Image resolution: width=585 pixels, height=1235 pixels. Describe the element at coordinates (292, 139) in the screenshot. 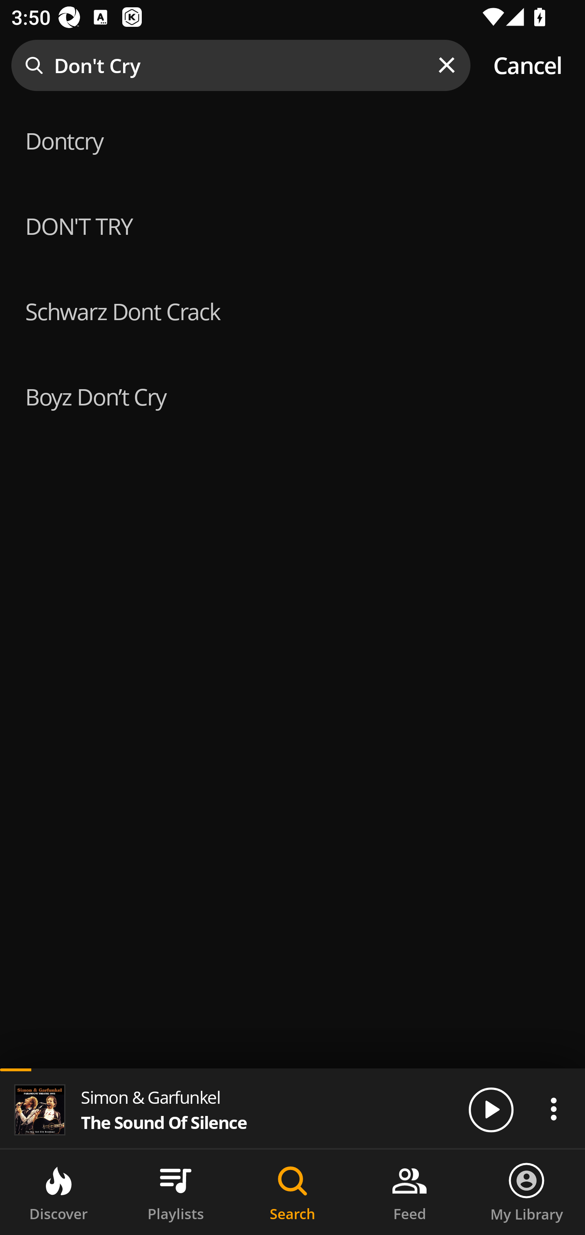

I see `Dontcry` at that location.